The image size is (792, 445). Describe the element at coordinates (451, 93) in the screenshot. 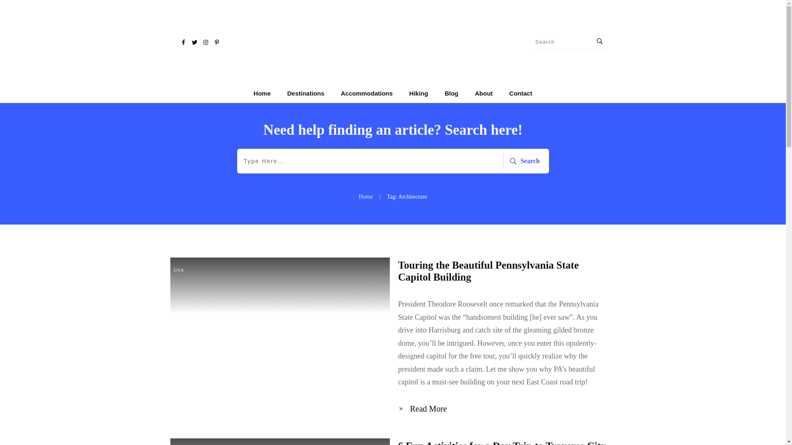

I see `Blog` at that location.